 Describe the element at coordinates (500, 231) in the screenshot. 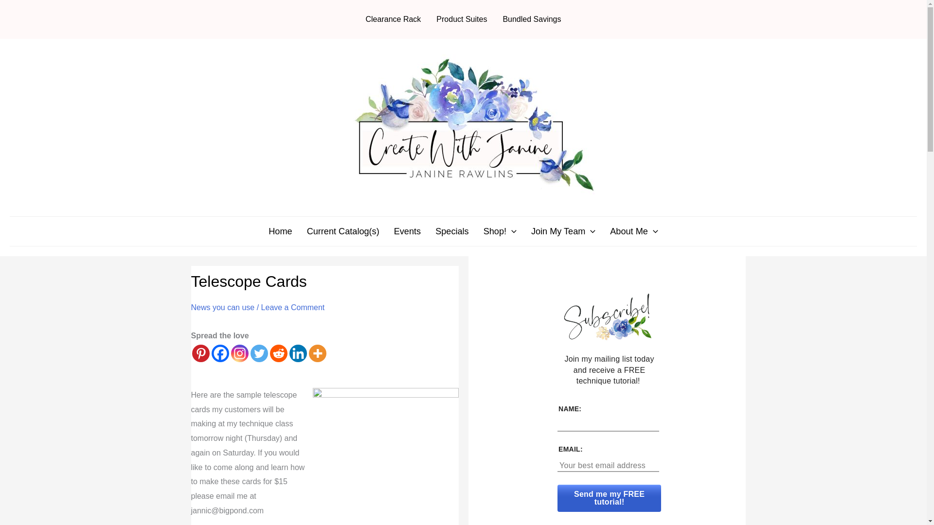

I see `Shop!` at that location.